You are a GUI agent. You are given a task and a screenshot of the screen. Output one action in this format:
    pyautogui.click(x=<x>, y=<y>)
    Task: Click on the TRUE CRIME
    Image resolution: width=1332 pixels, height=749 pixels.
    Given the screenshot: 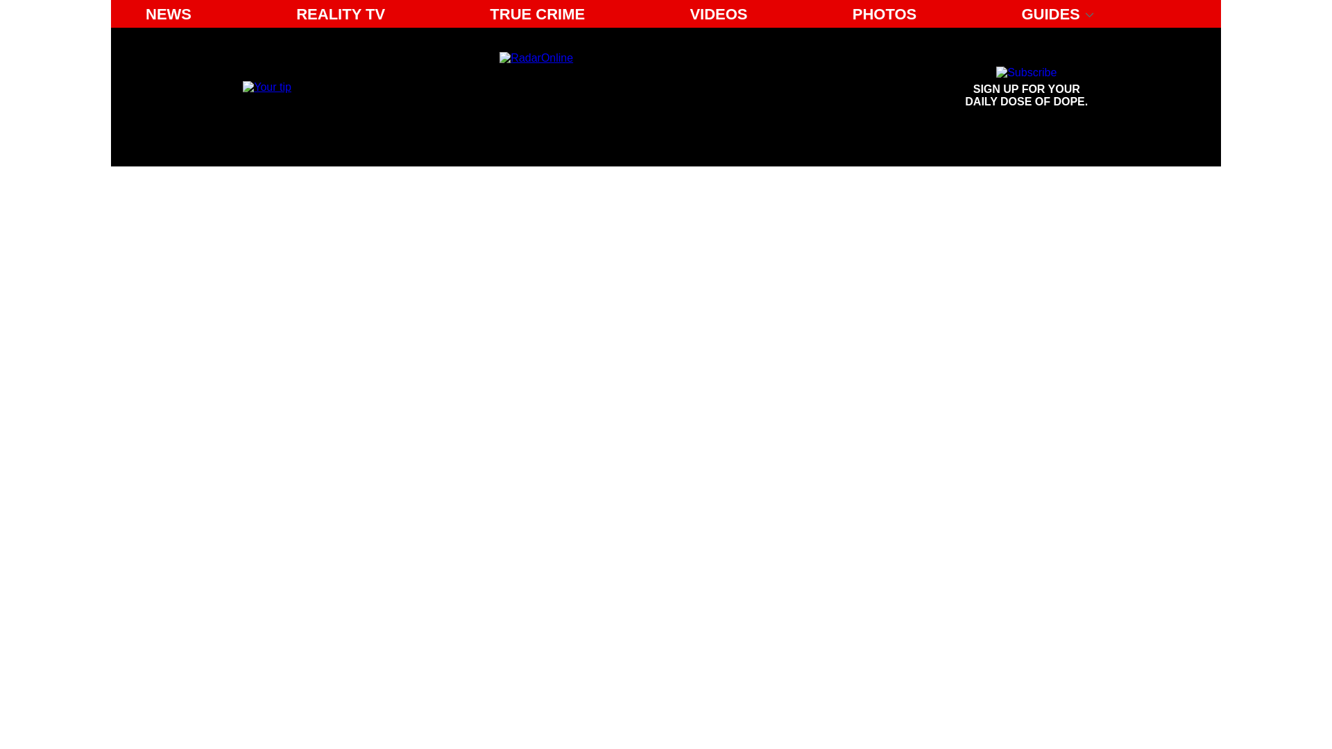 What is the action you would take?
    pyautogui.click(x=537, y=14)
    